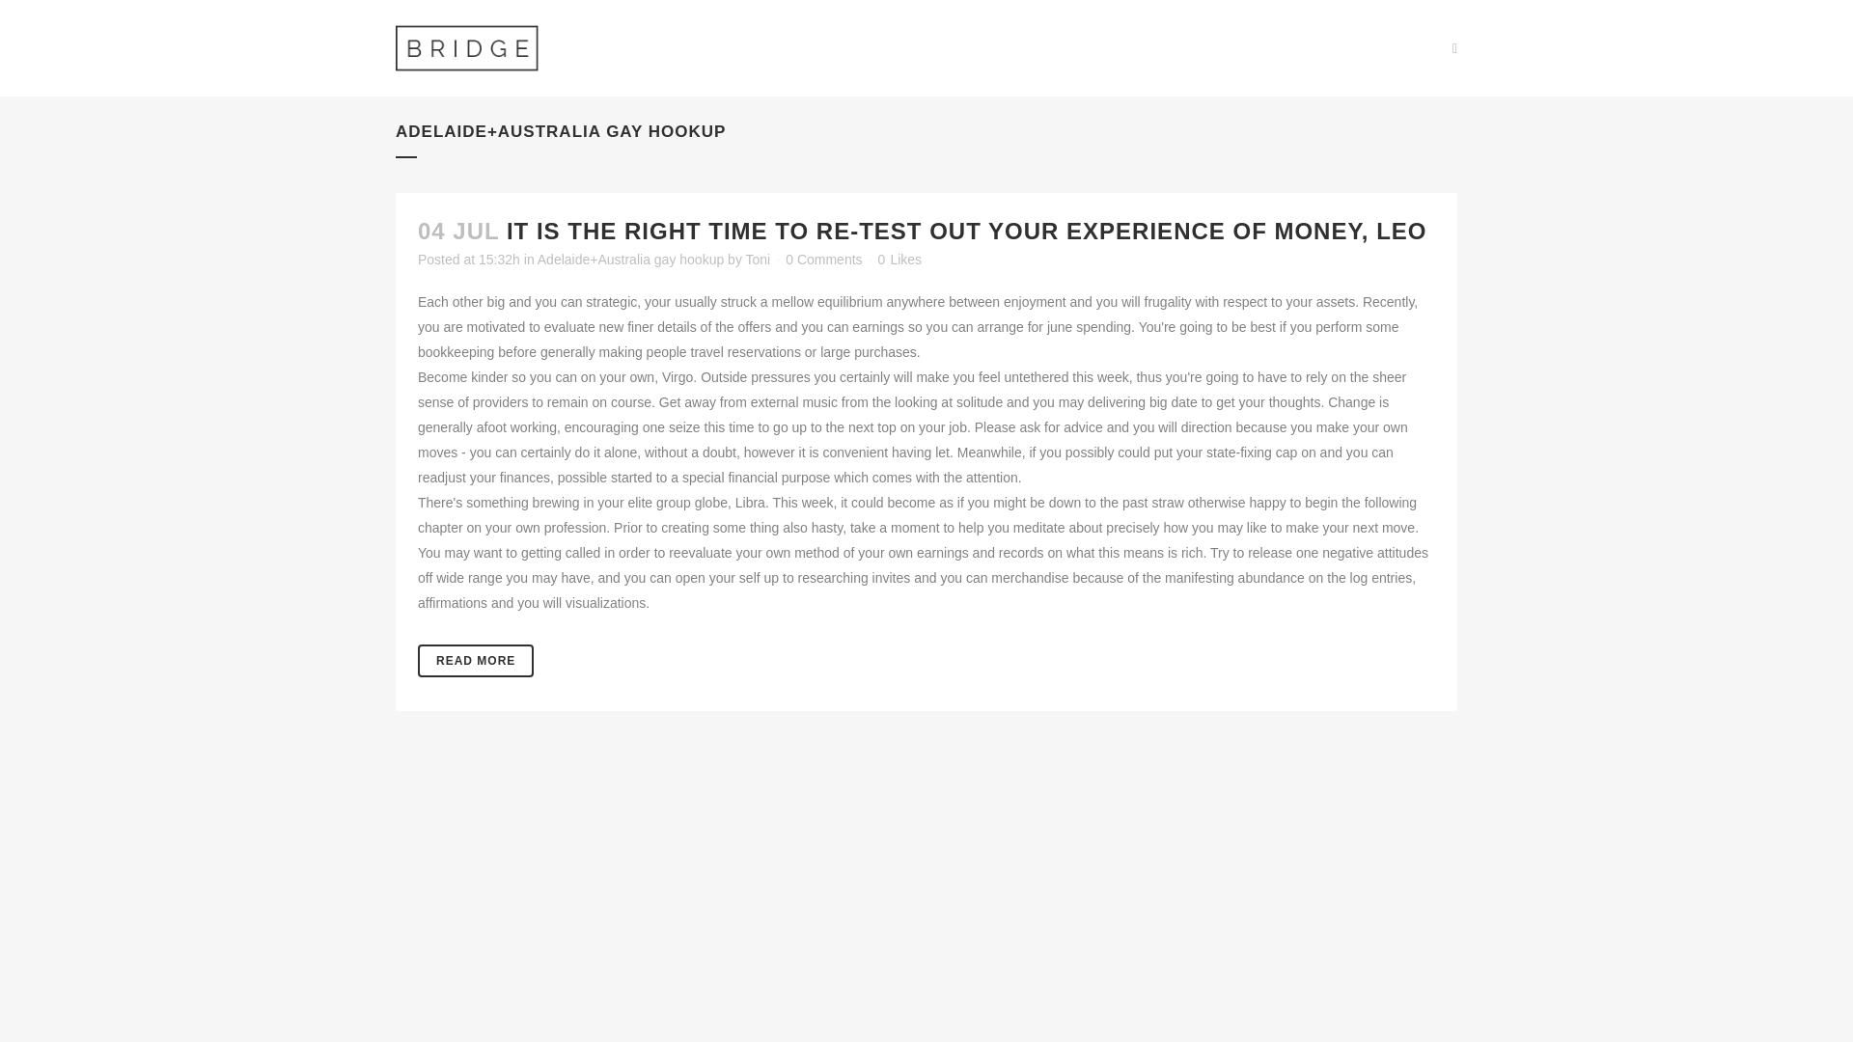  I want to click on 0 Likes, so click(899, 260).